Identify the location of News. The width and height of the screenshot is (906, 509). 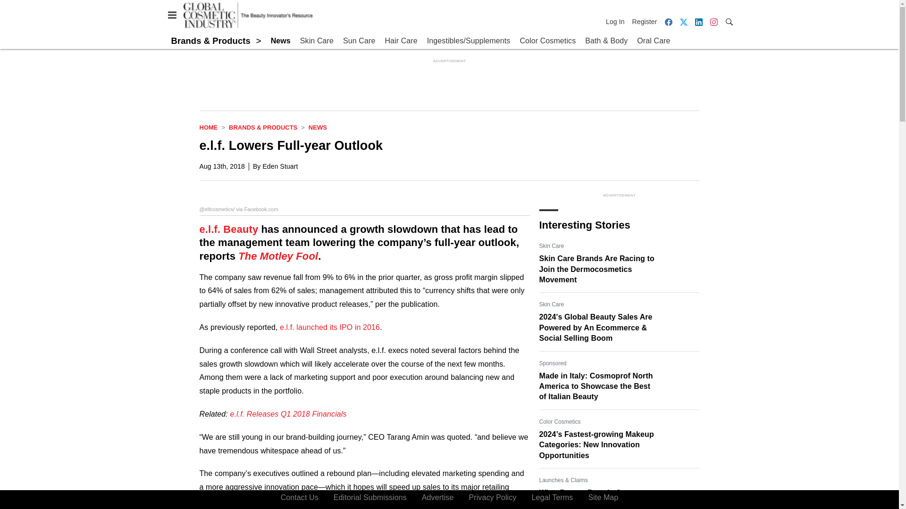
(281, 41).